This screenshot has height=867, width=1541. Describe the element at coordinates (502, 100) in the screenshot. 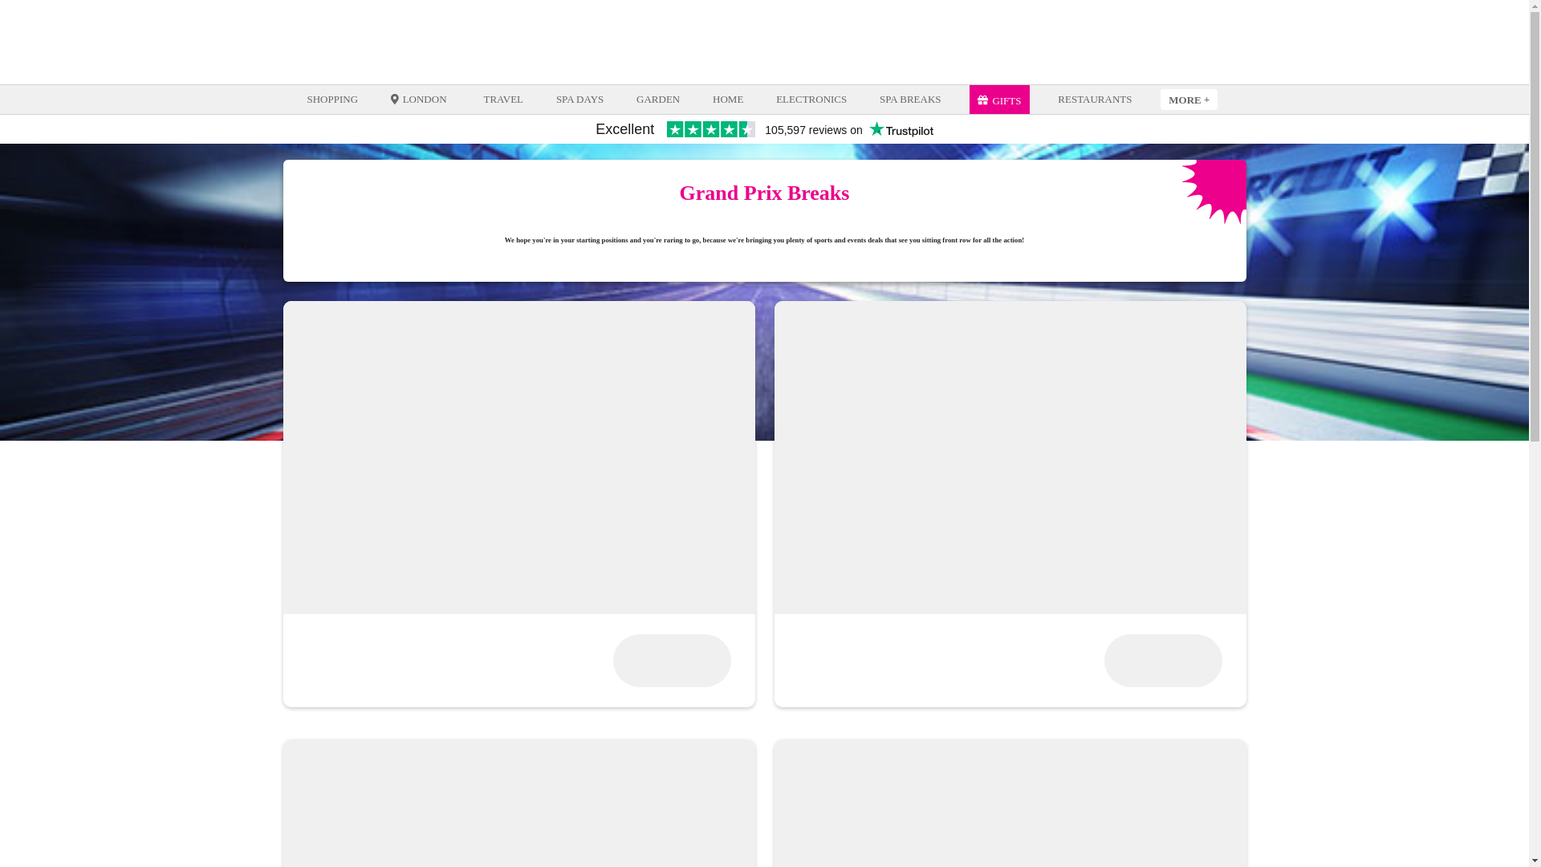

I see `TRAVEL` at that location.